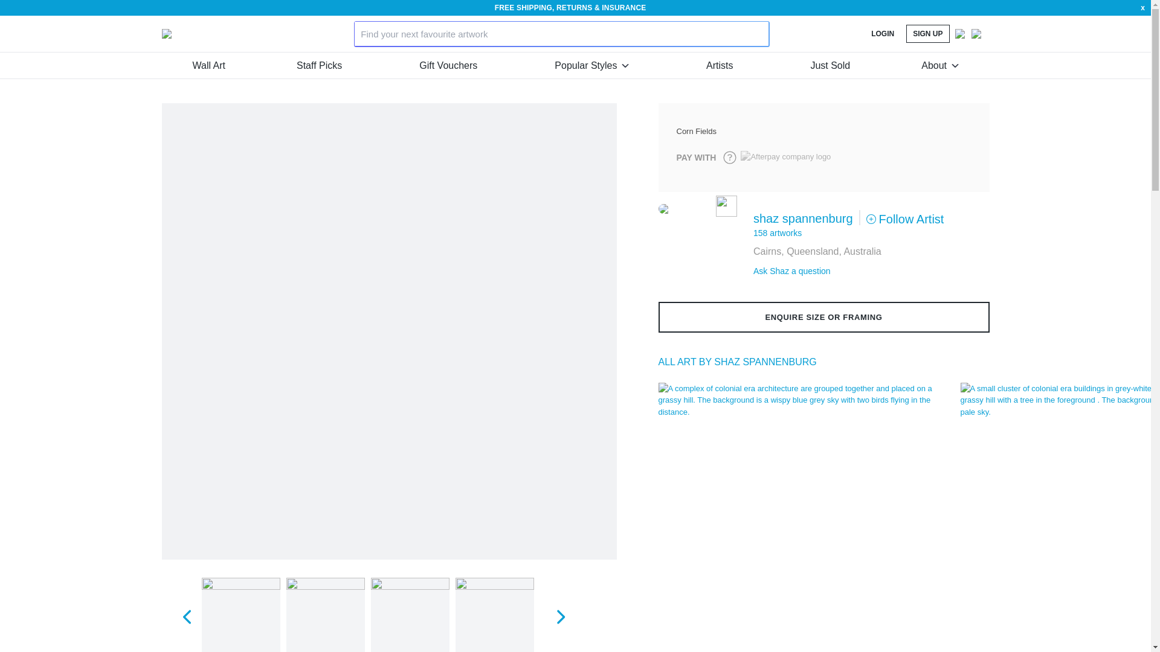 This screenshot has height=652, width=1160. Describe the element at coordinates (927, 34) in the screenshot. I see `SIGN UP` at that location.